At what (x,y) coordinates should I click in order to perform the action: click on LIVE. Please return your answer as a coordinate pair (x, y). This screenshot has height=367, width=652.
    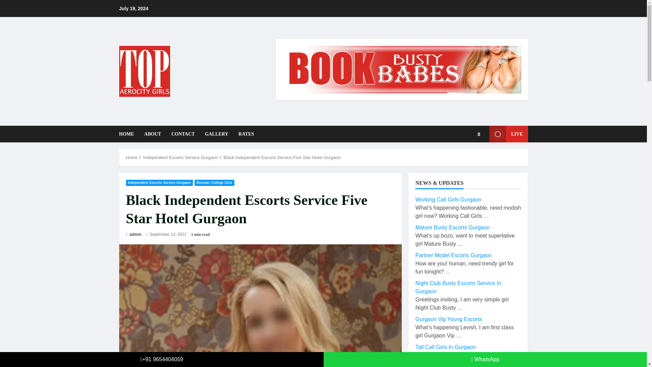
    Looking at the image, I should click on (508, 134).